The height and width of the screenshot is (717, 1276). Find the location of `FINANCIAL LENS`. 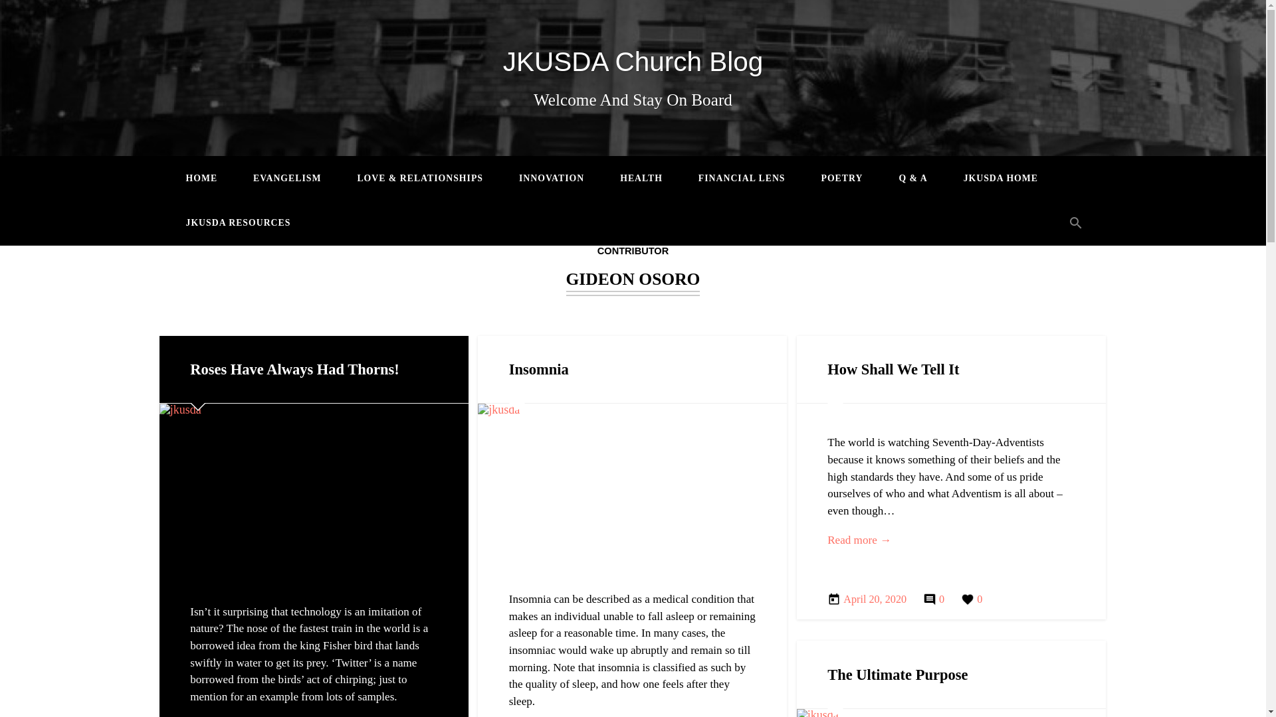

FINANCIAL LENS is located at coordinates (742, 179).